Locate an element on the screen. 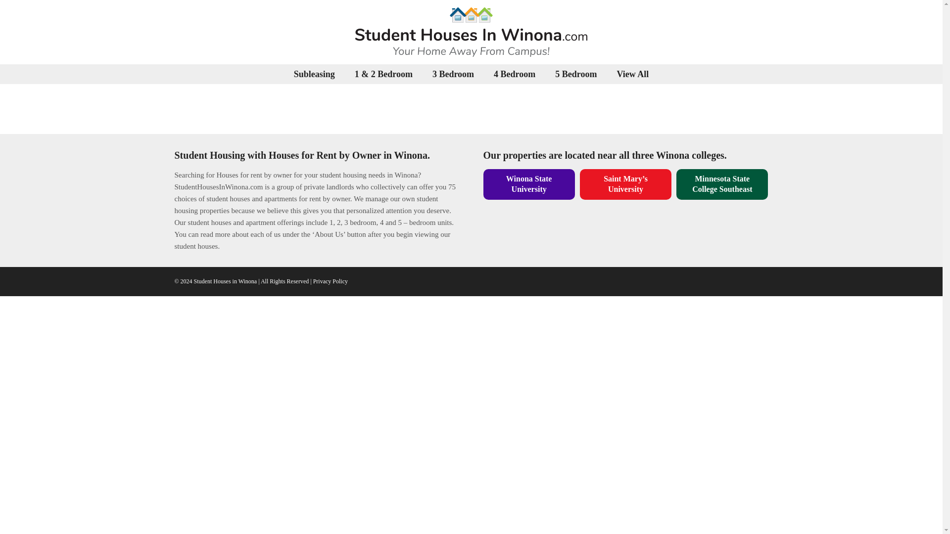 The width and height of the screenshot is (950, 534). 4 Bedroom is located at coordinates (515, 74).